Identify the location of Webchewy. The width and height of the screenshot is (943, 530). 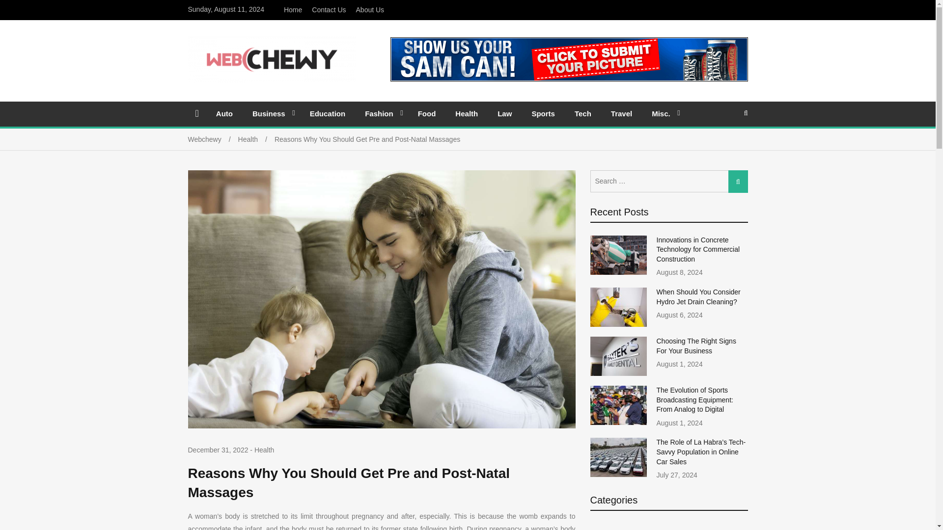
(212, 139).